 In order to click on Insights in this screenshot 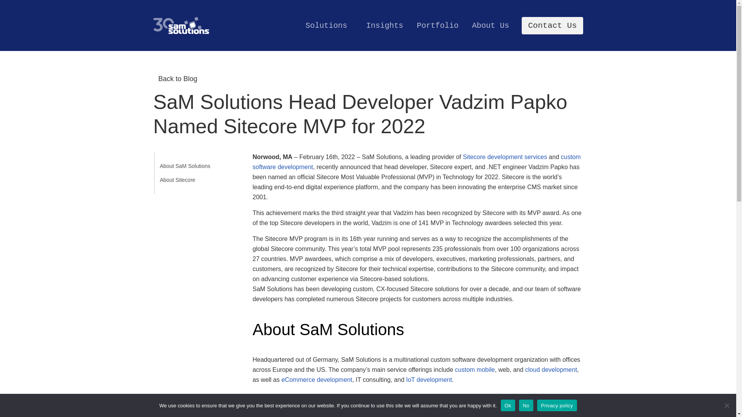, I will do `click(384, 25)`.